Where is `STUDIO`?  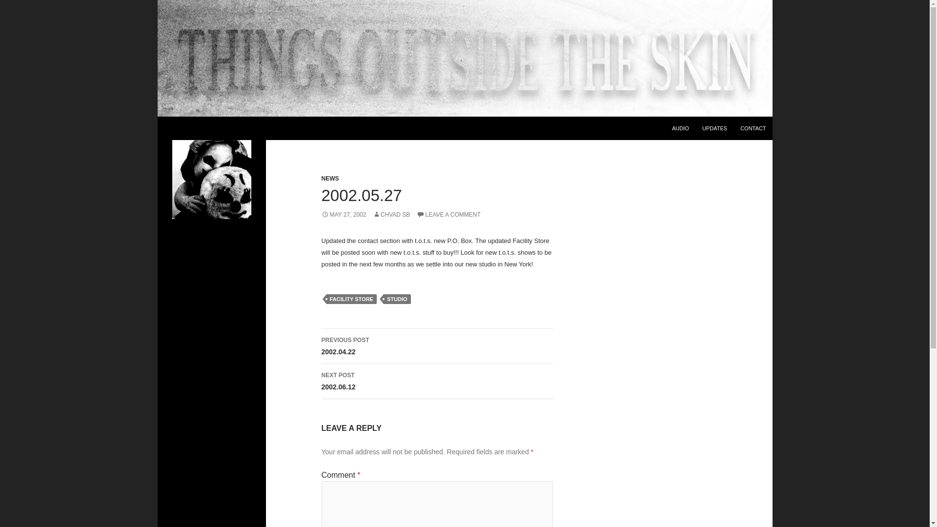 STUDIO is located at coordinates (448, 215).